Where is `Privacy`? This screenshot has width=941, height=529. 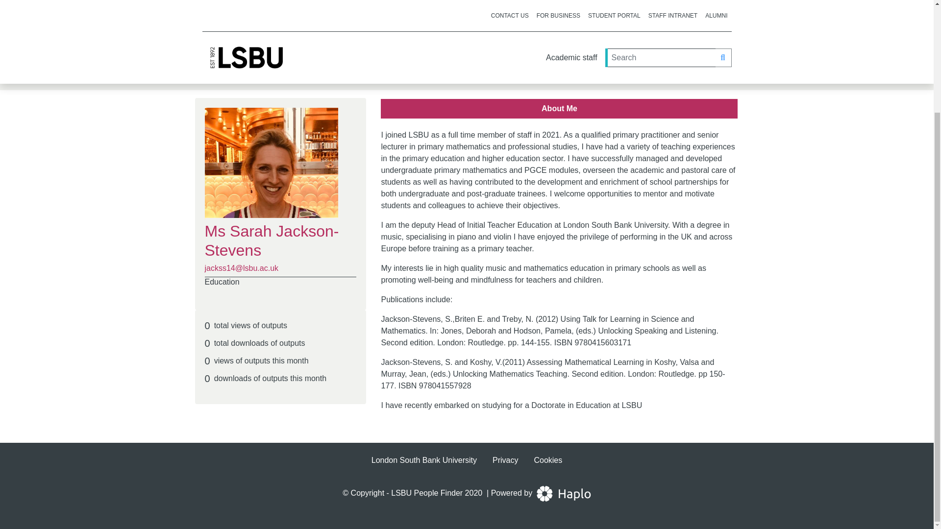
Privacy is located at coordinates (505, 459).